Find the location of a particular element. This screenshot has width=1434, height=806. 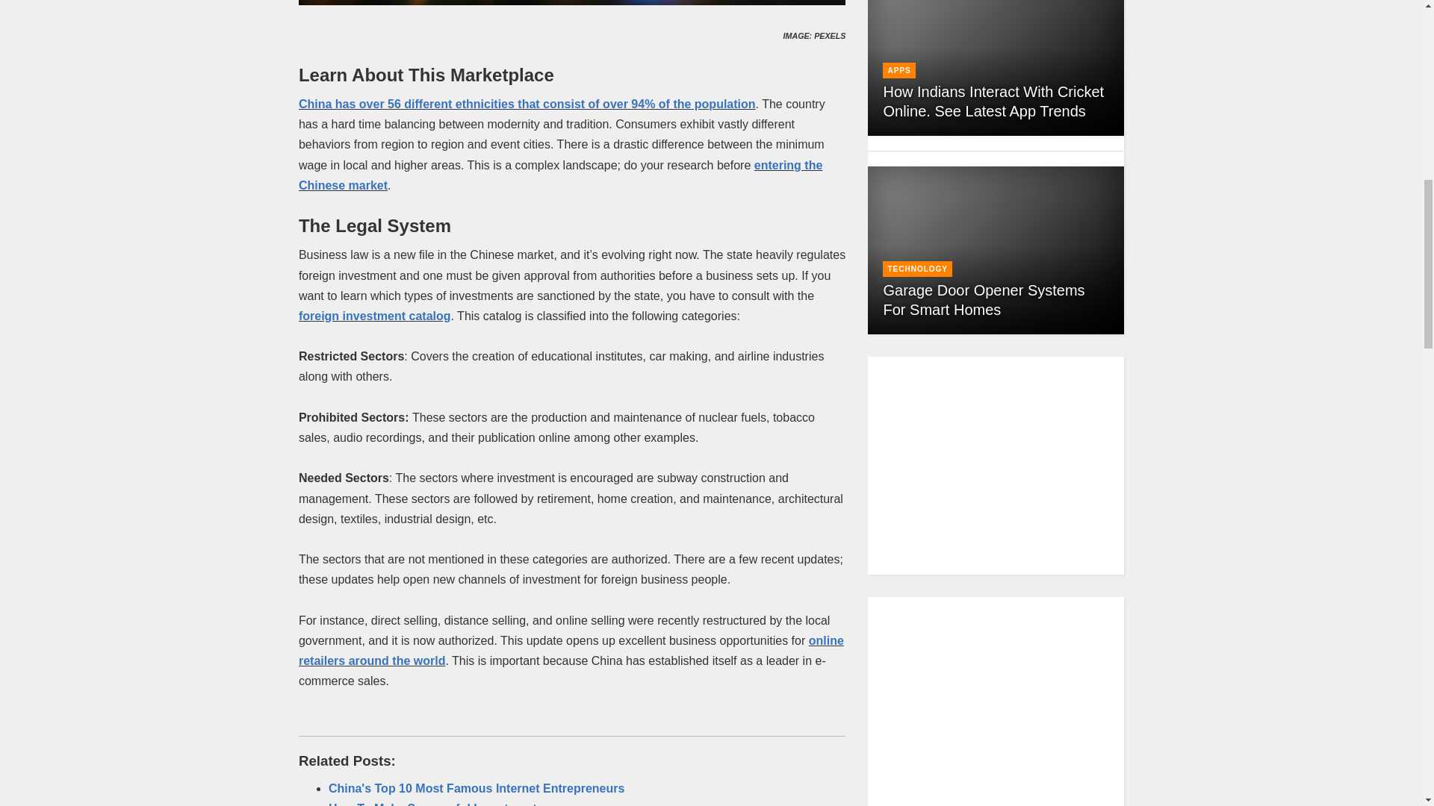

Garage Door Opener Systems For Smart Homes is located at coordinates (983, 300).